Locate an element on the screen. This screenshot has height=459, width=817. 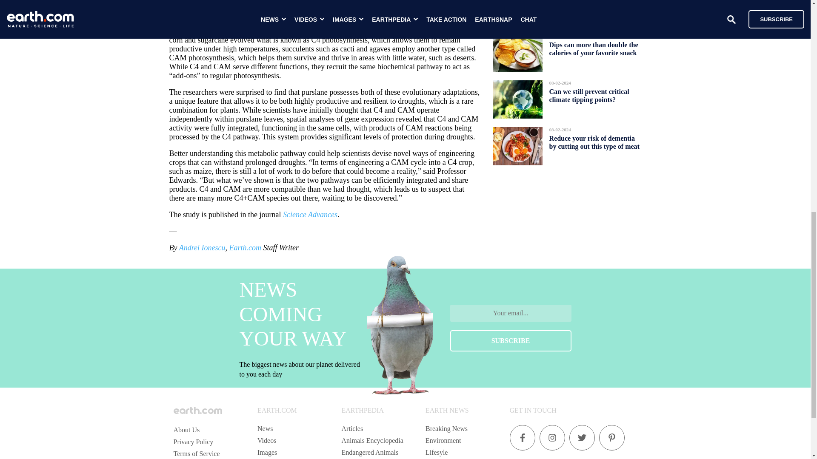
Can we still prevent critical climate tipping points? is located at coordinates (589, 95).